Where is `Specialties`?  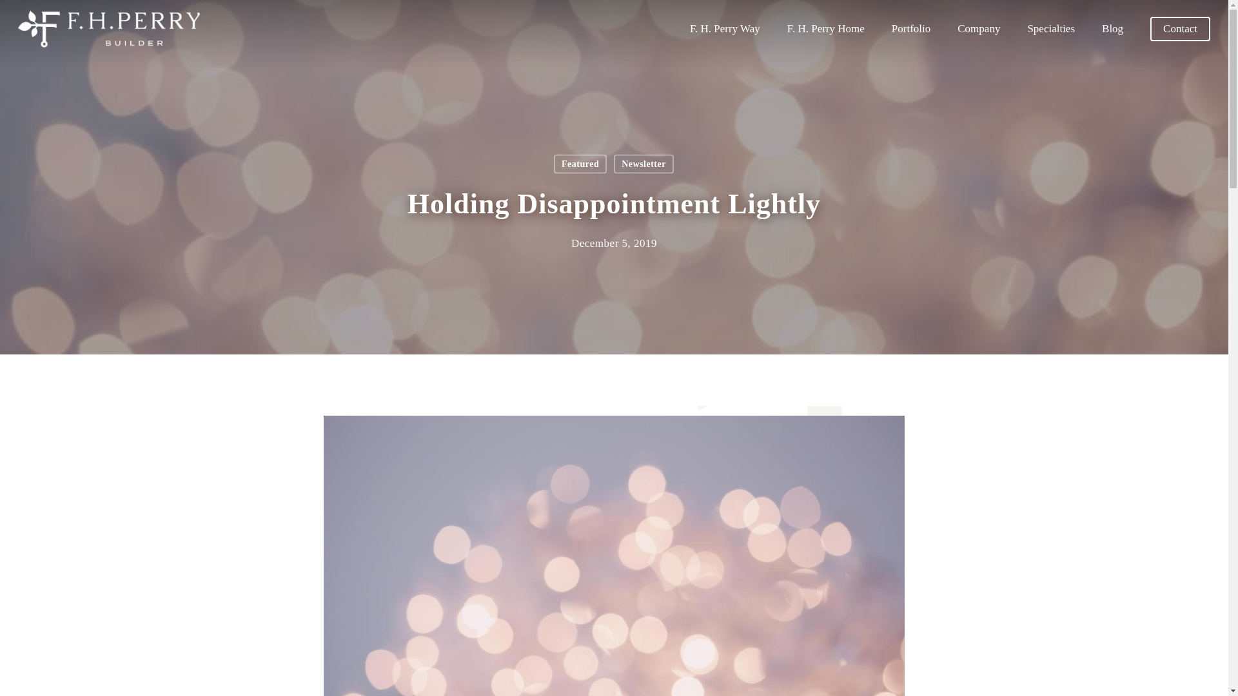
Specialties is located at coordinates (1051, 28).